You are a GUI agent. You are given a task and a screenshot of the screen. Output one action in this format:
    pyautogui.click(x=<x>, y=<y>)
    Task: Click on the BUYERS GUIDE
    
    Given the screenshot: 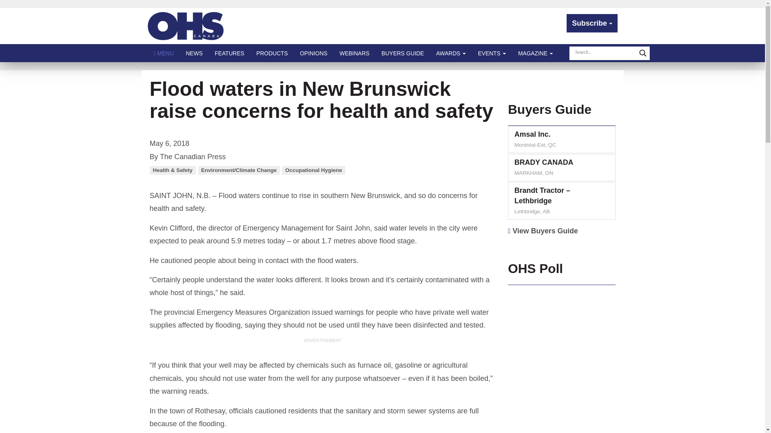 What is the action you would take?
    pyautogui.click(x=403, y=53)
    